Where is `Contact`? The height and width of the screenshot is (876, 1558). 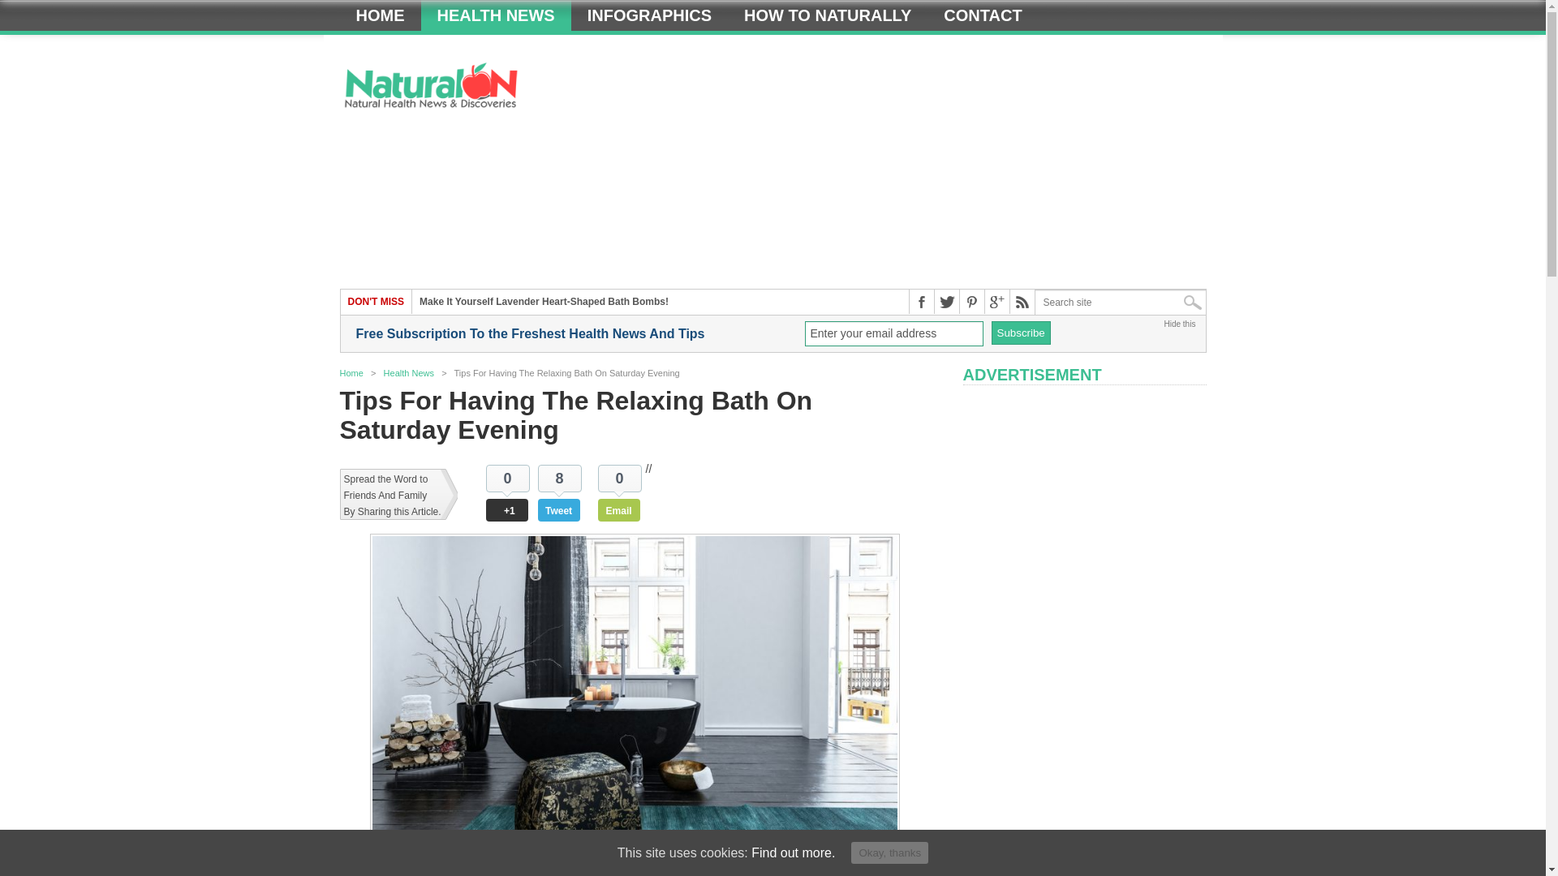
Contact is located at coordinates (982, 15).